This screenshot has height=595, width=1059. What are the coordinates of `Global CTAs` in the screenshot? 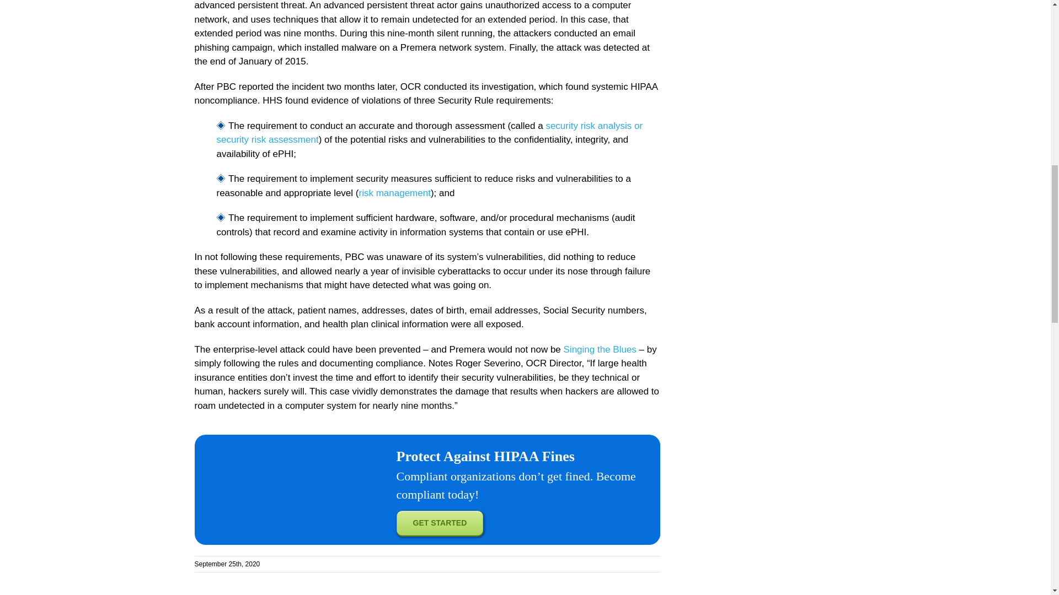 It's located at (268, 490).